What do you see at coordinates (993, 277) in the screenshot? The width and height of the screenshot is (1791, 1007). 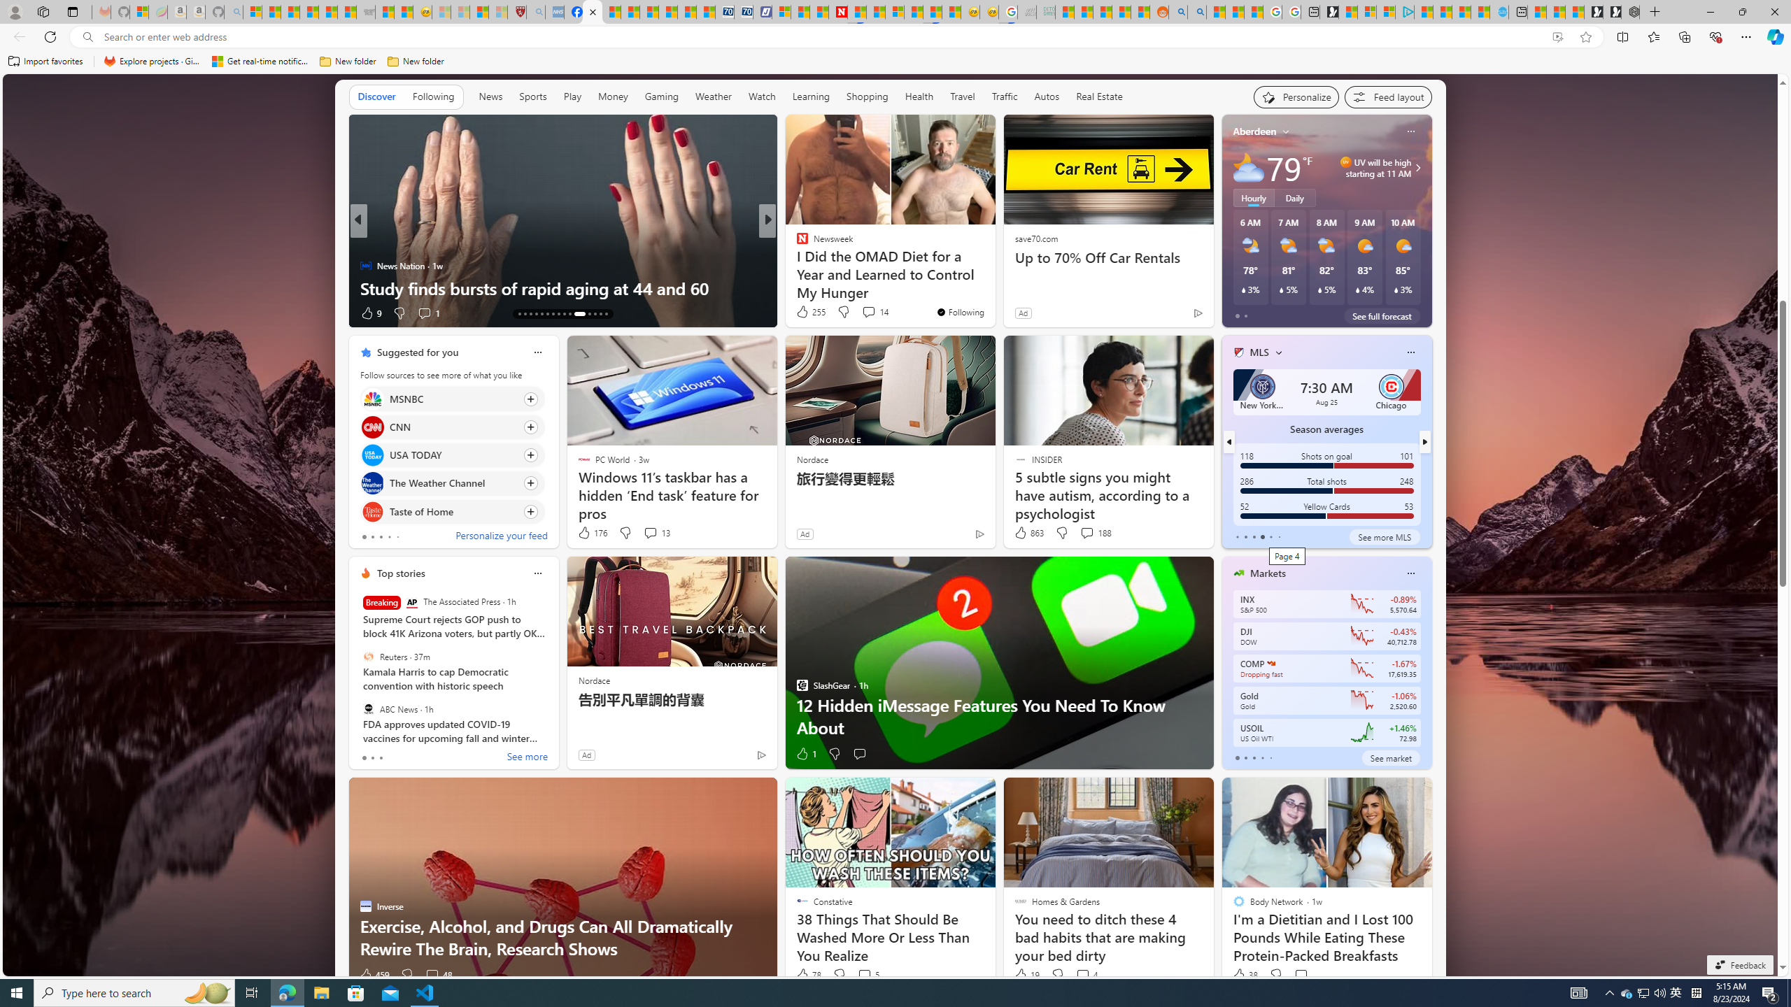 I see `15 Breakfast Recipes That Keep Your Blood Sugar In Check` at bounding box center [993, 277].